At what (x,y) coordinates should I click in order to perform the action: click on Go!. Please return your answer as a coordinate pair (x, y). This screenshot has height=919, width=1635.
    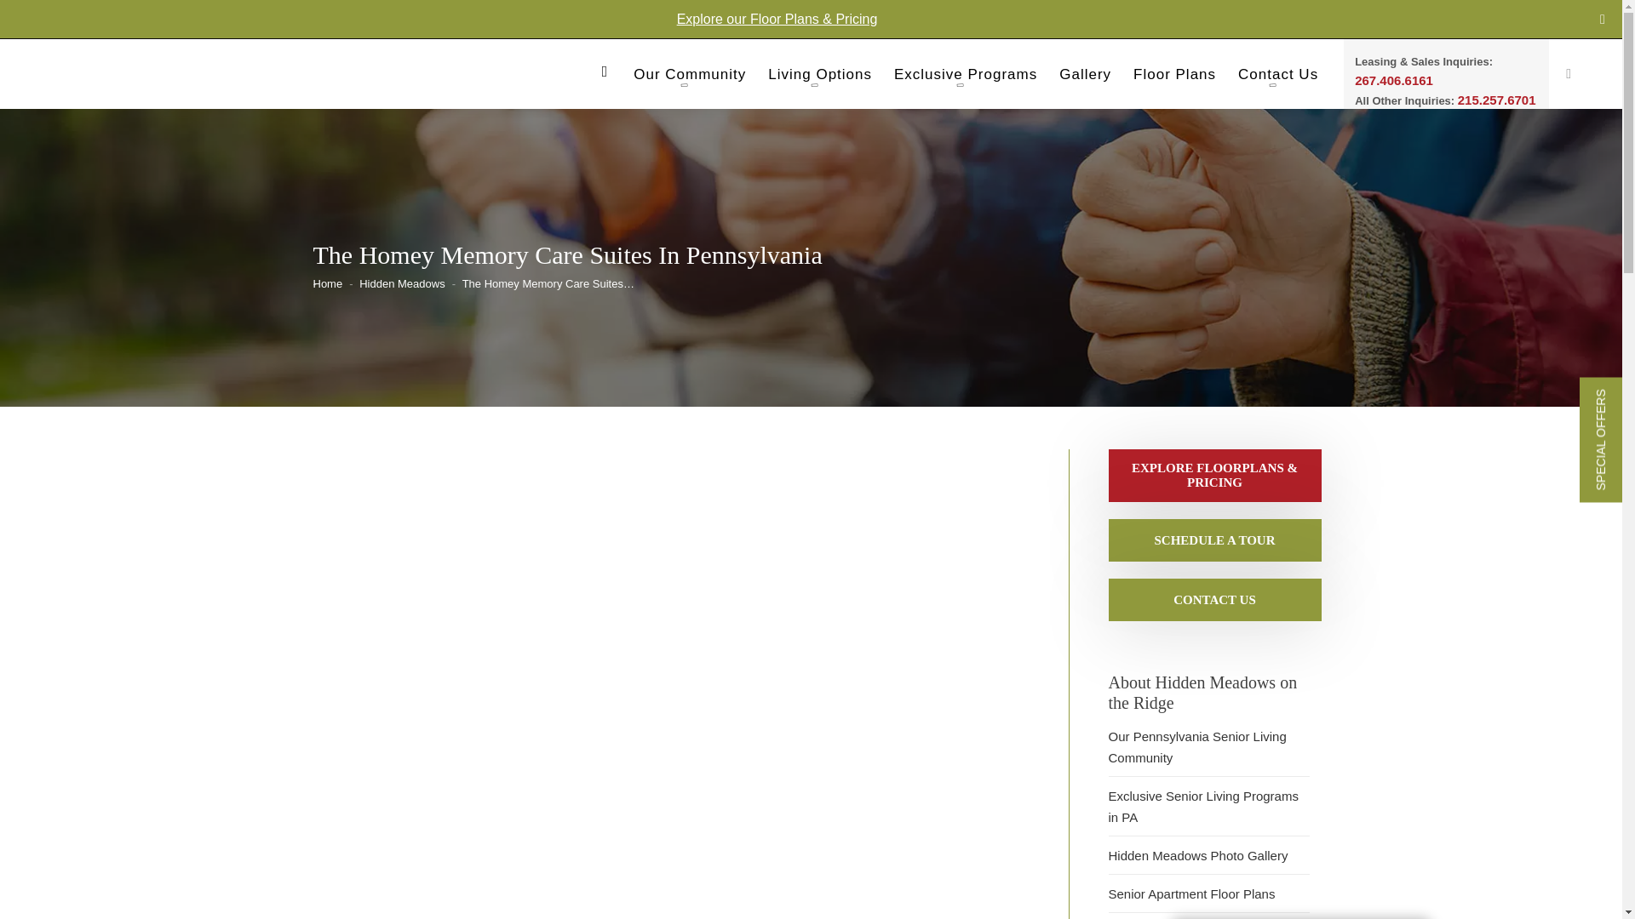
    Looking at the image, I should click on (27, 18).